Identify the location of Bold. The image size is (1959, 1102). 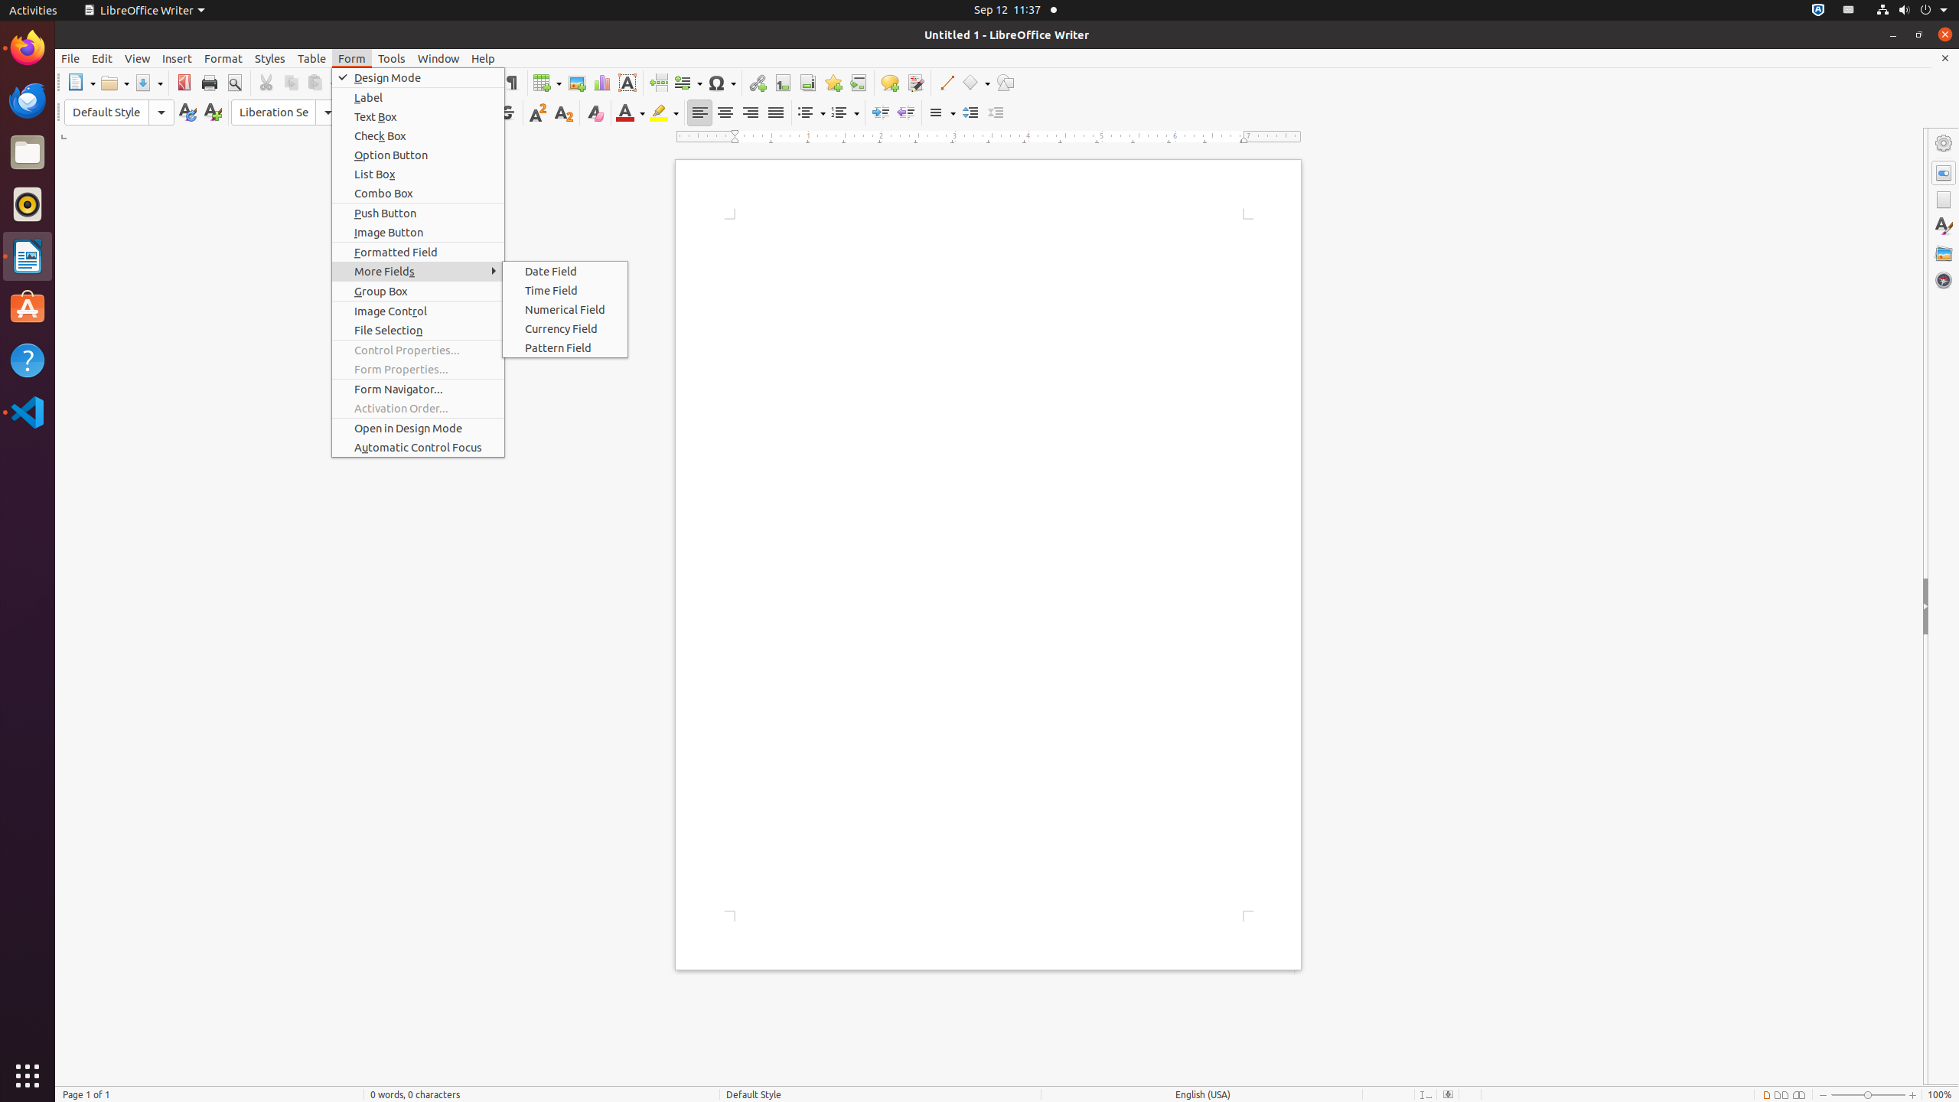
(432, 113).